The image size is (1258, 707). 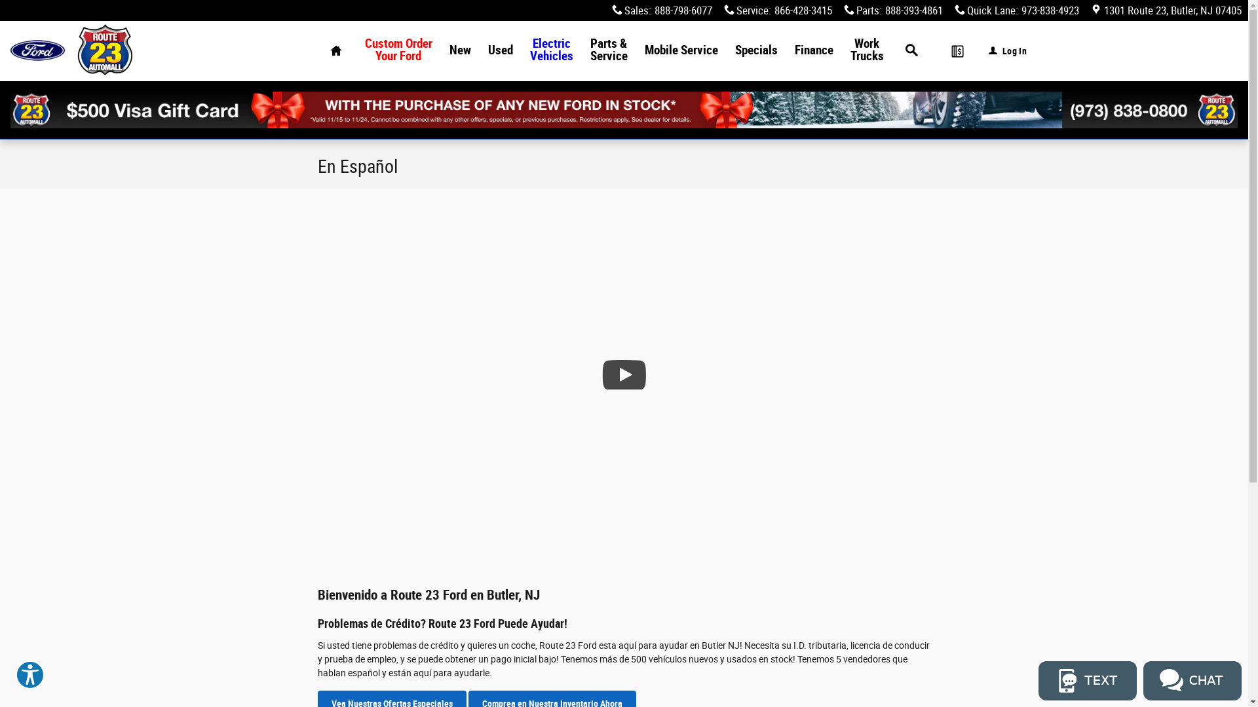 I want to click on Log In, so click(x=1008, y=51).